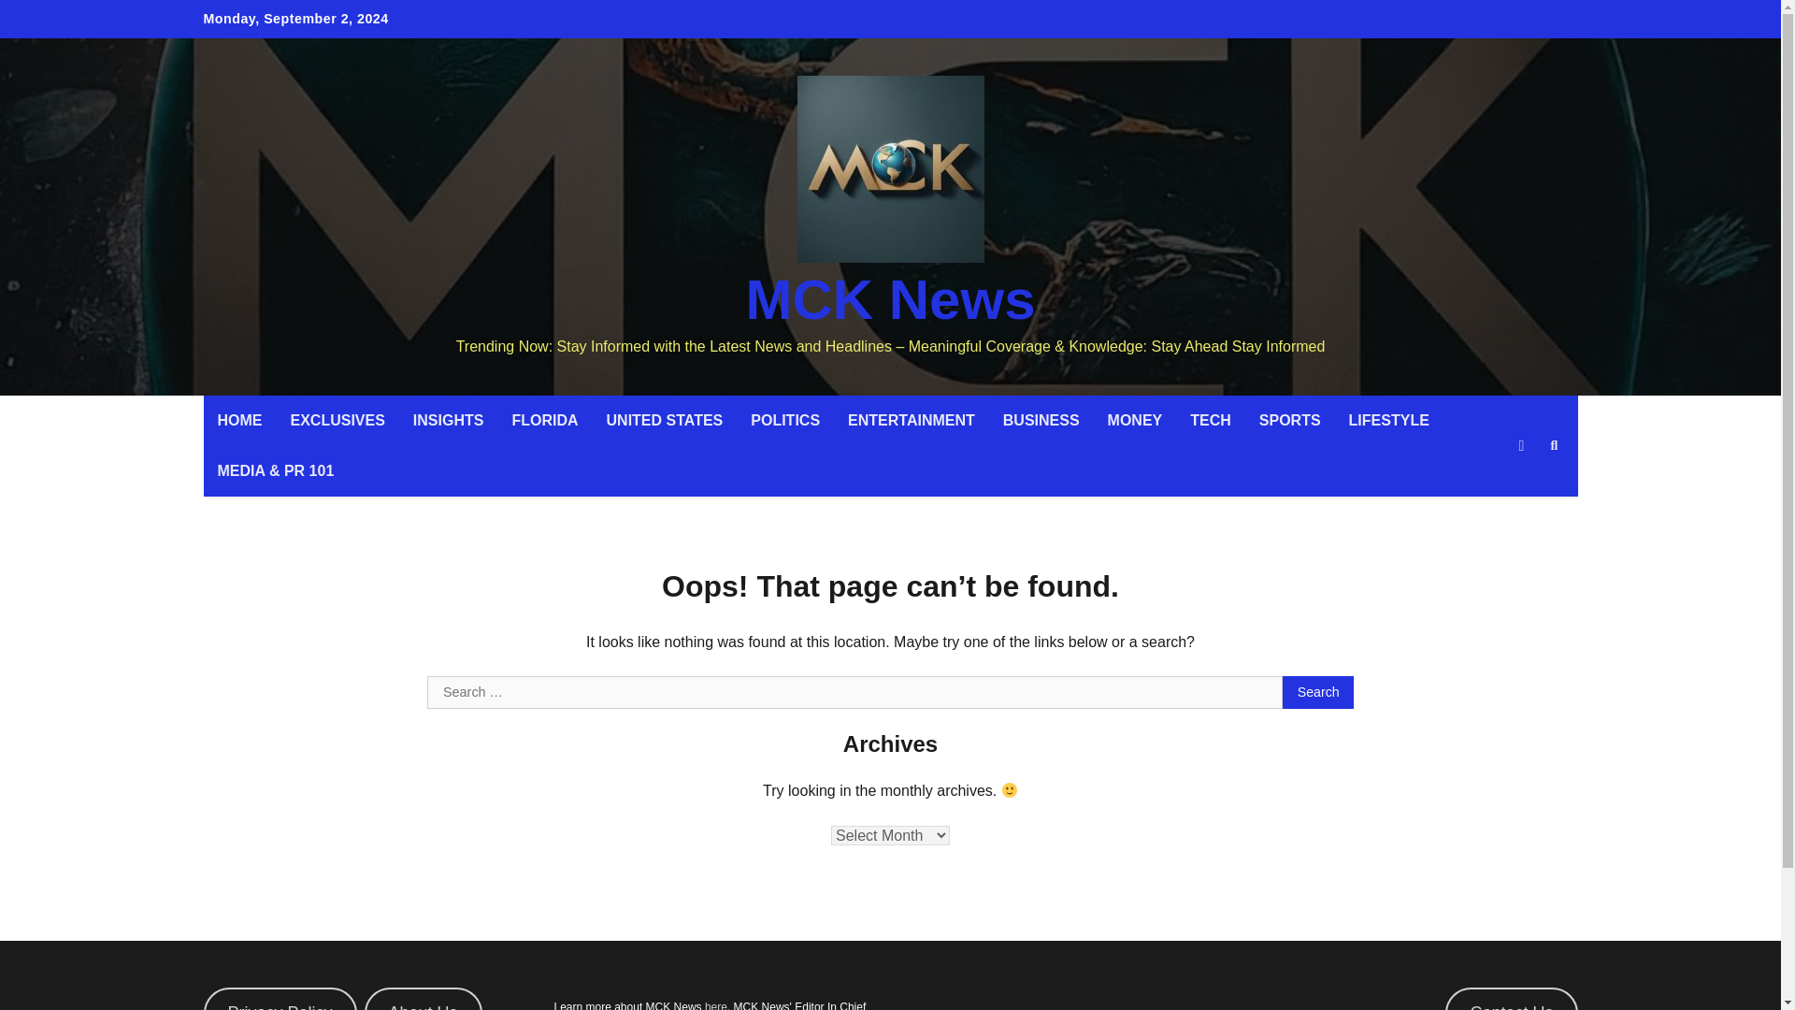 The height and width of the screenshot is (1010, 1795). What do you see at coordinates (280, 999) in the screenshot?
I see `Privacy Policy` at bounding box center [280, 999].